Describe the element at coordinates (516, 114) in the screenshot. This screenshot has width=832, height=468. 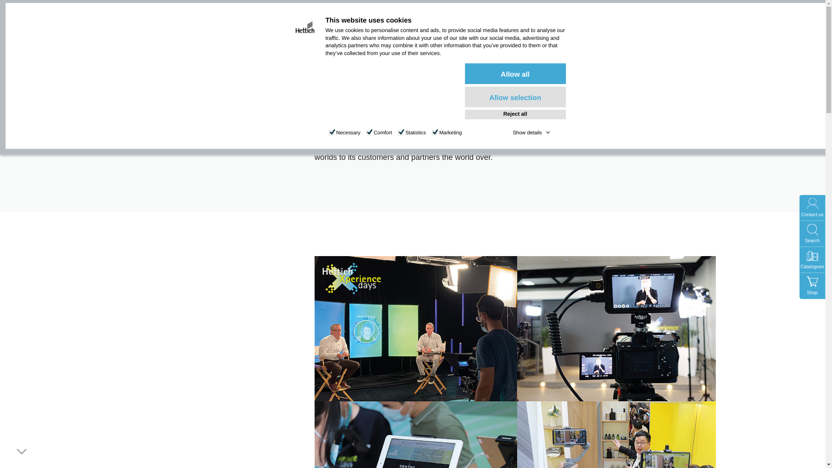
I see `Reject all` at that location.